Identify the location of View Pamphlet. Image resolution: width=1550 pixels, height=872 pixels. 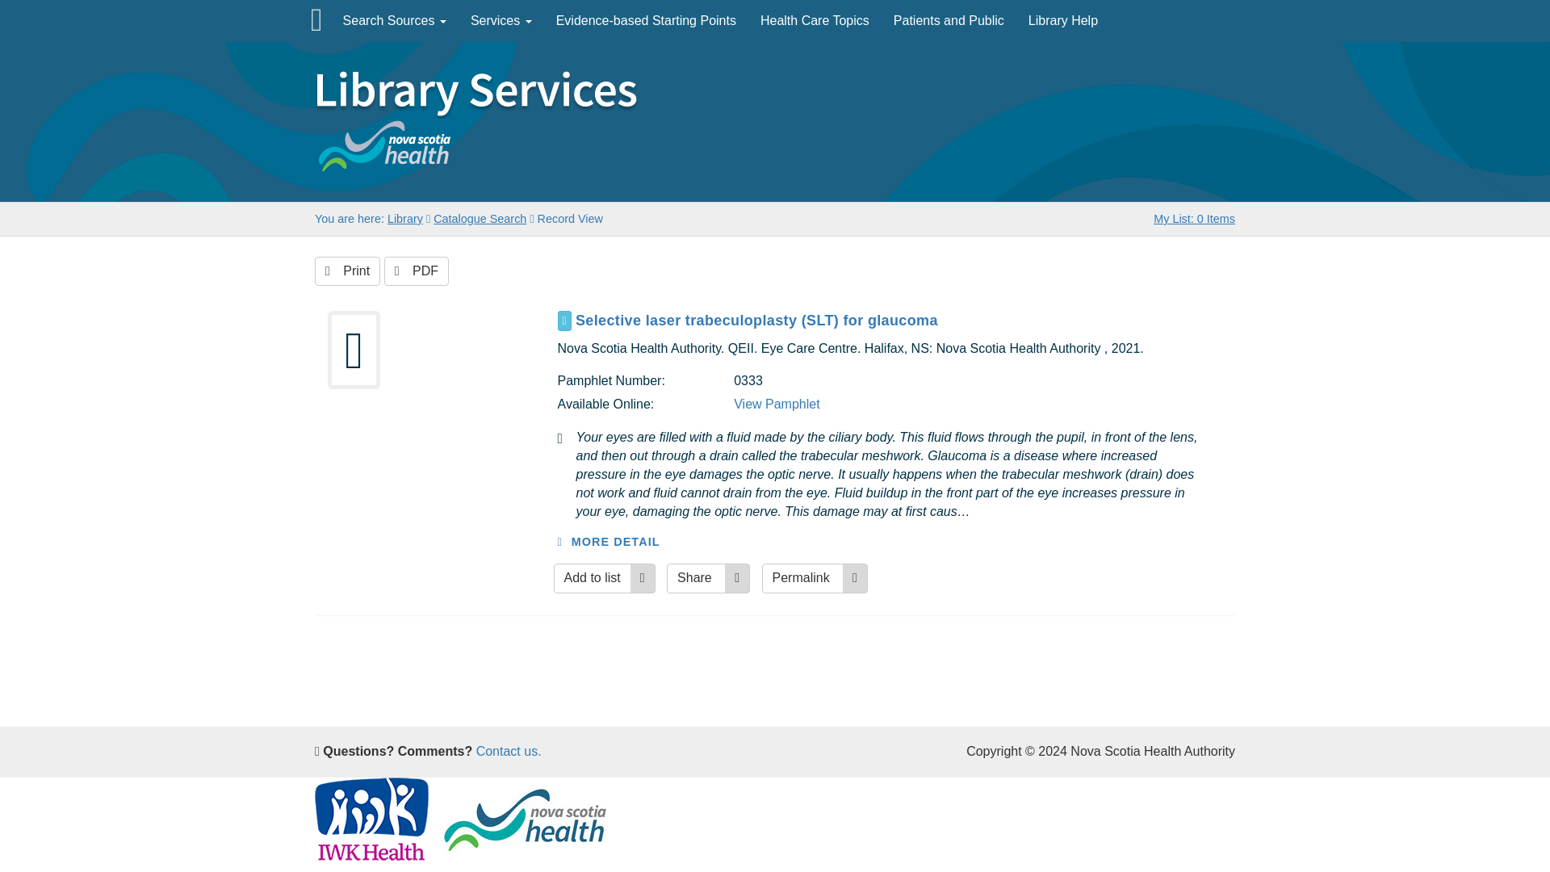
(777, 404).